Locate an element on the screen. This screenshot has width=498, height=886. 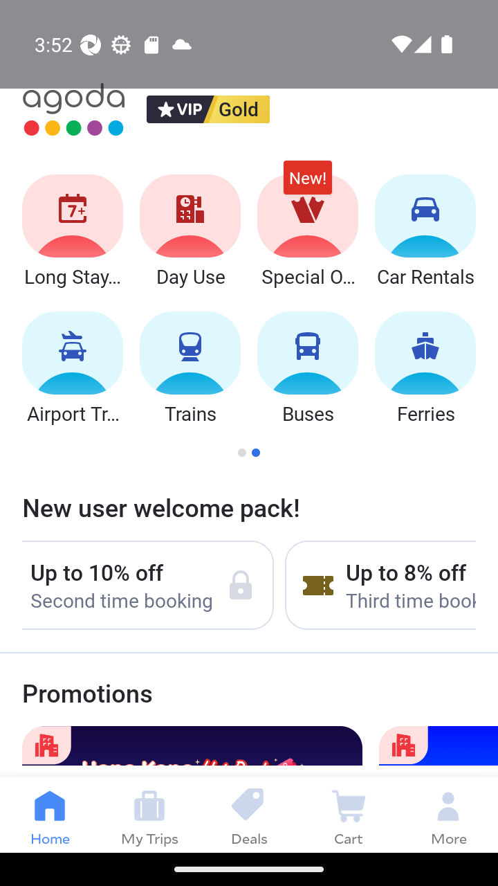
My Trips is located at coordinates (149, 814).